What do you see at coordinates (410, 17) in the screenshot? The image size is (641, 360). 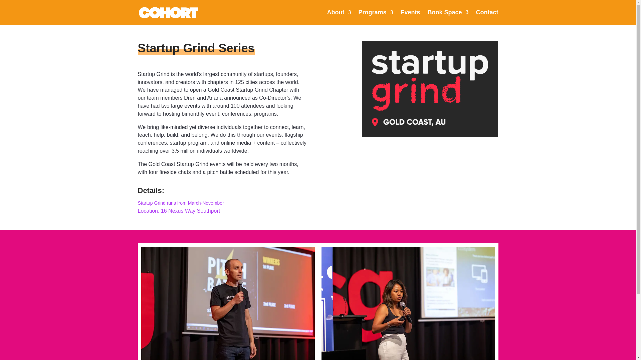 I see `Events` at bounding box center [410, 17].